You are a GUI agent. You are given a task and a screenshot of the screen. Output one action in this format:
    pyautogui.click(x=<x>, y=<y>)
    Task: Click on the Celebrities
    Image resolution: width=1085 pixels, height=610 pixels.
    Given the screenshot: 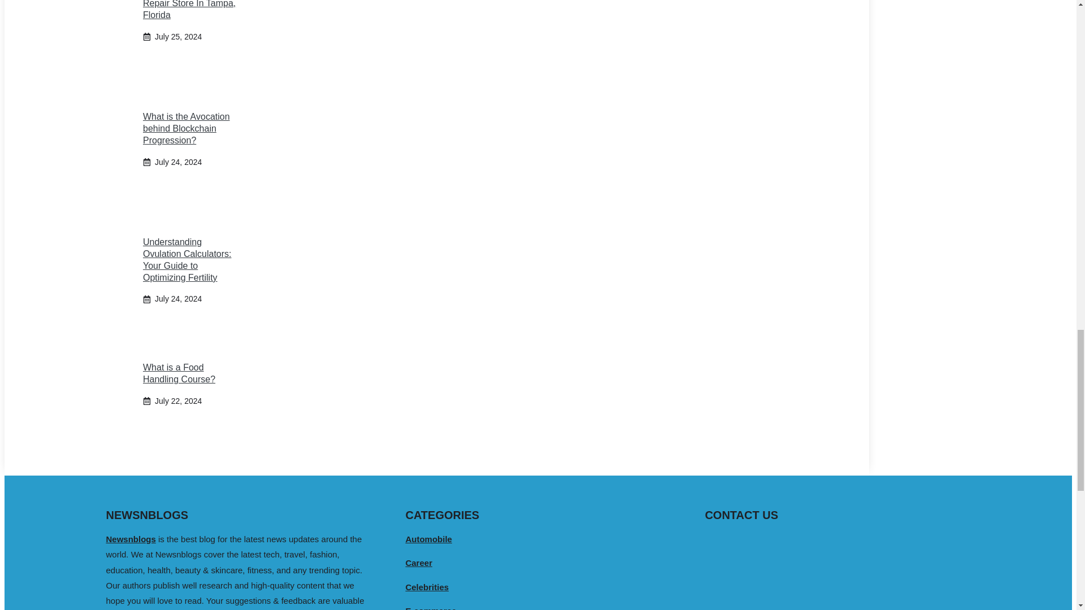 What is the action you would take?
    pyautogui.click(x=427, y=587)
    